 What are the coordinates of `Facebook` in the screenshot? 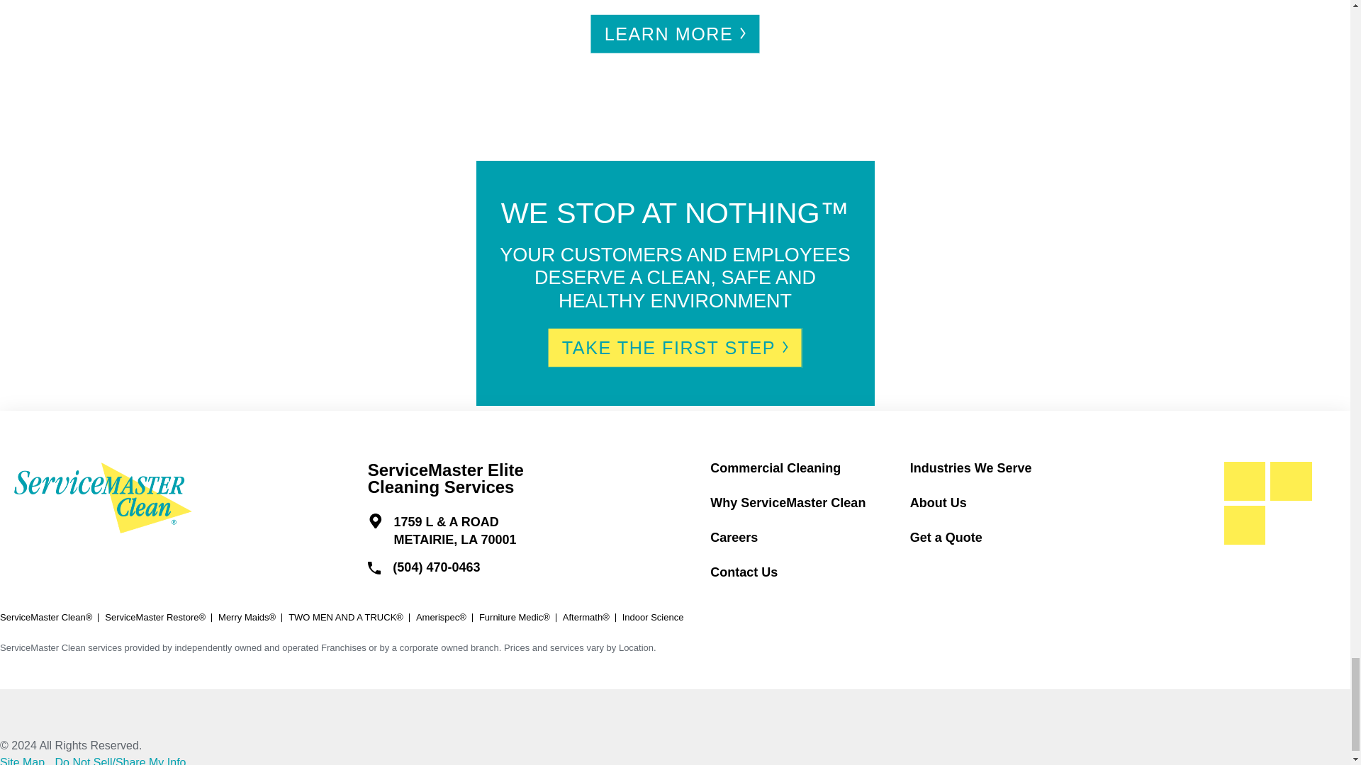 It's located at (1245, 482).